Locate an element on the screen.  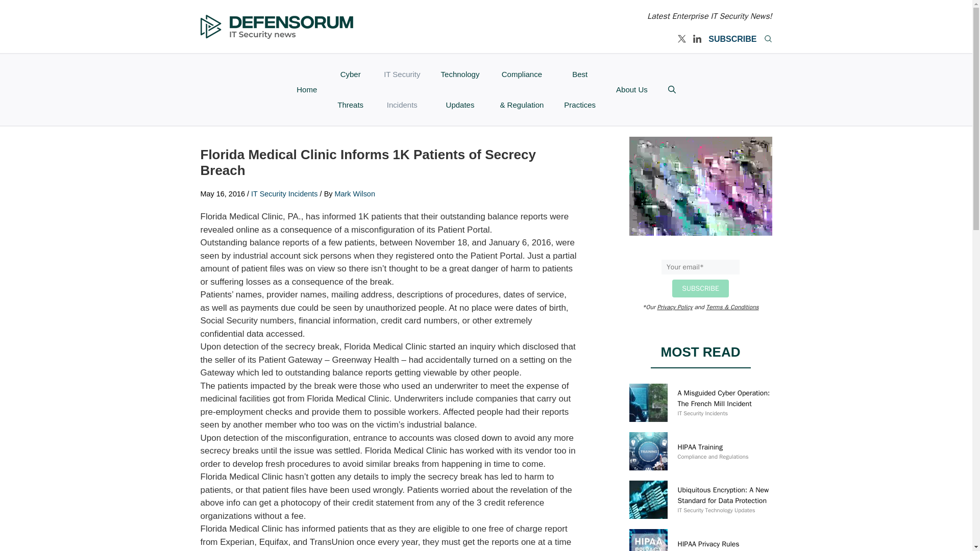
SUBSCRIBE is located at coordinates (732, 39).